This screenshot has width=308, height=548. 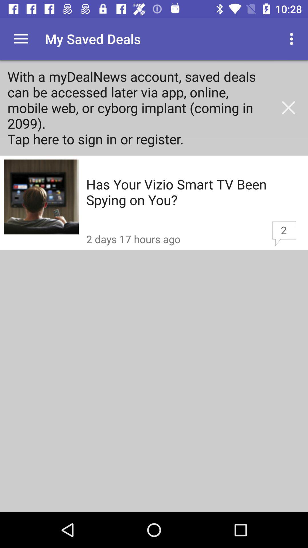 What do you see at coordinates (21, 39) in the screenshot?
I see `launch the item next to my saved deals app` at bounding box center [21, 39].